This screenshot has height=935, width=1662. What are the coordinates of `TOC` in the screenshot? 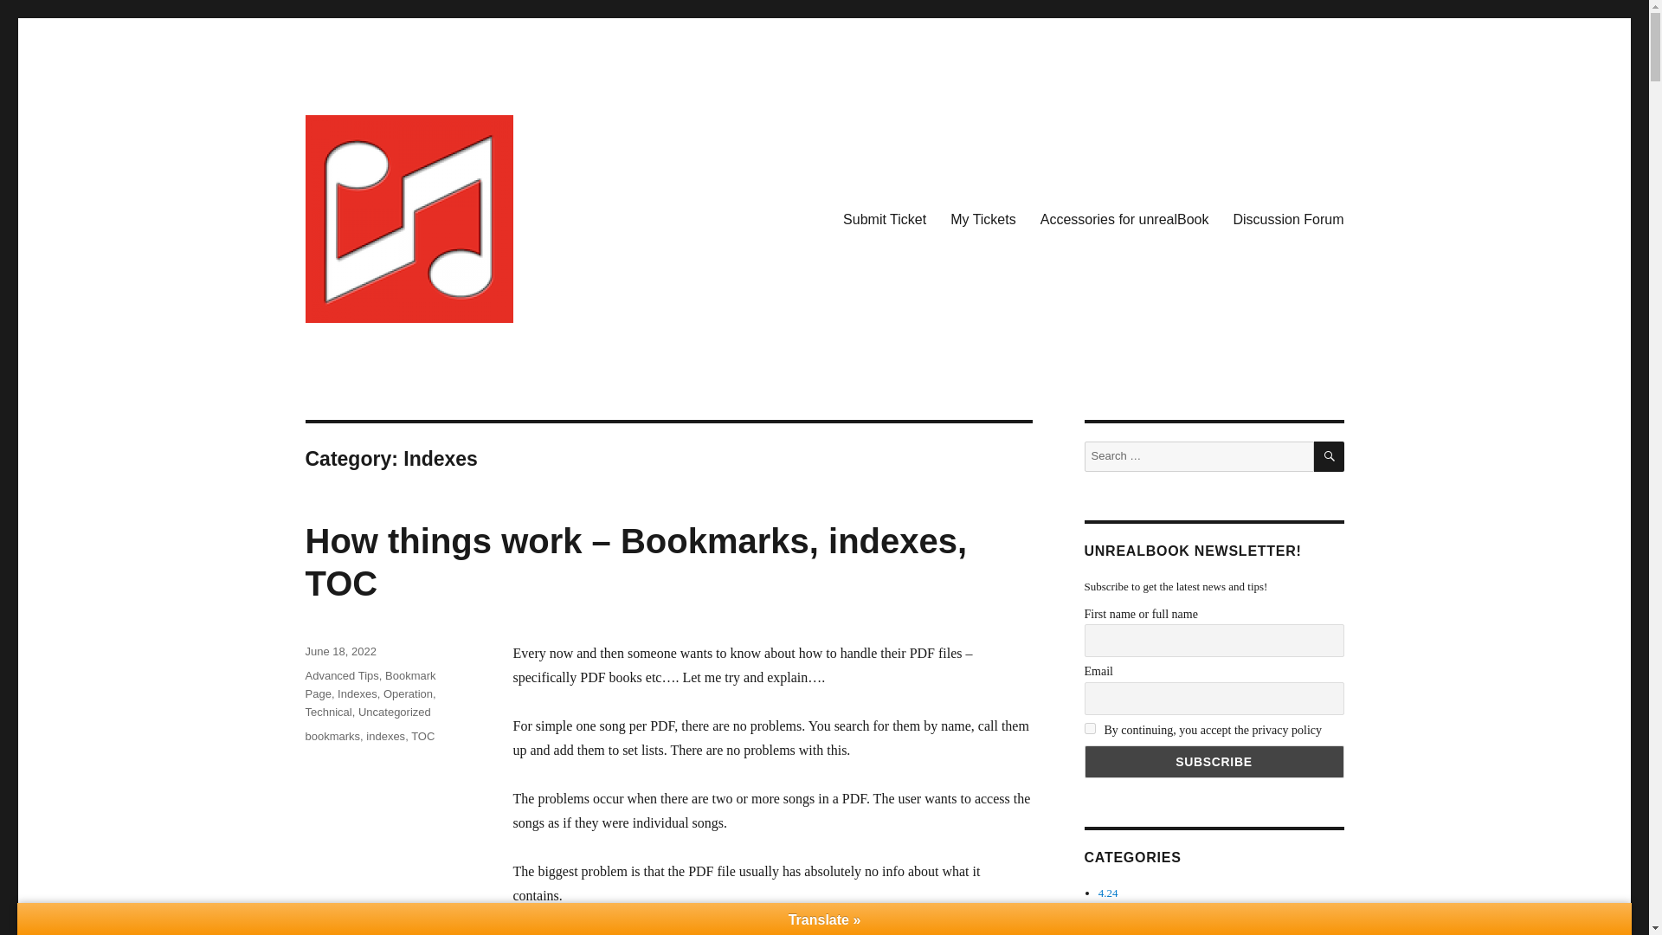 It's located at (422, 736).